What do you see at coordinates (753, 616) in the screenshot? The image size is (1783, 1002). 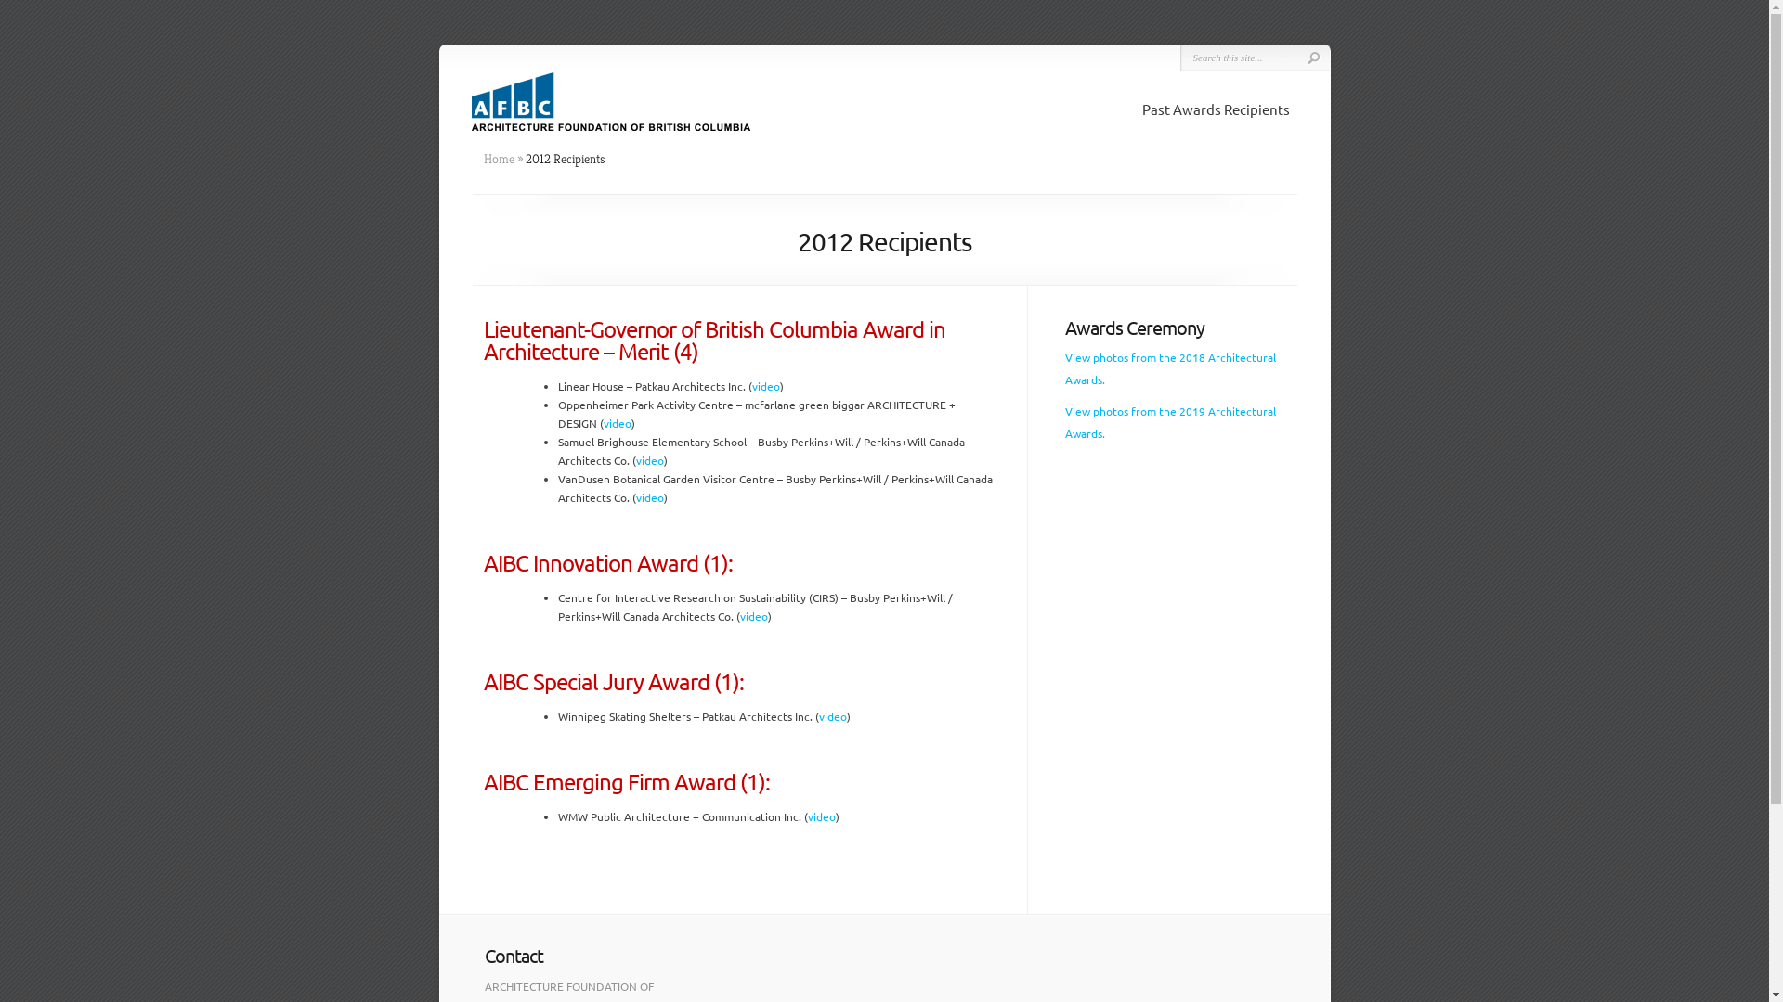 I see `video` at bounding box center [753, 616].